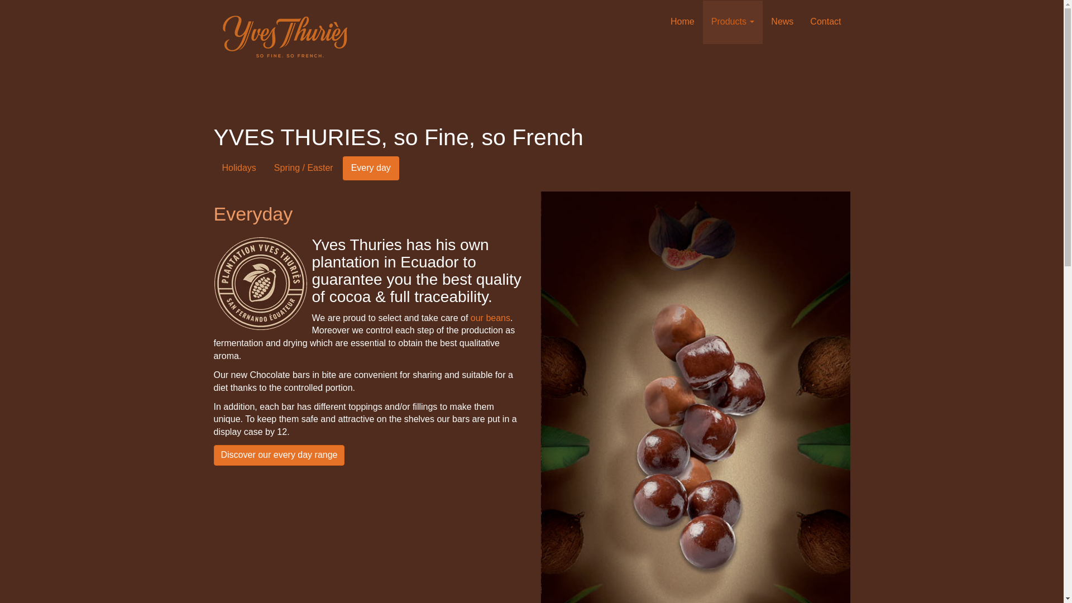 Image resolution: width=1072 pixels, height=603 pixels. I want to click on Every day, so click(371, 167).